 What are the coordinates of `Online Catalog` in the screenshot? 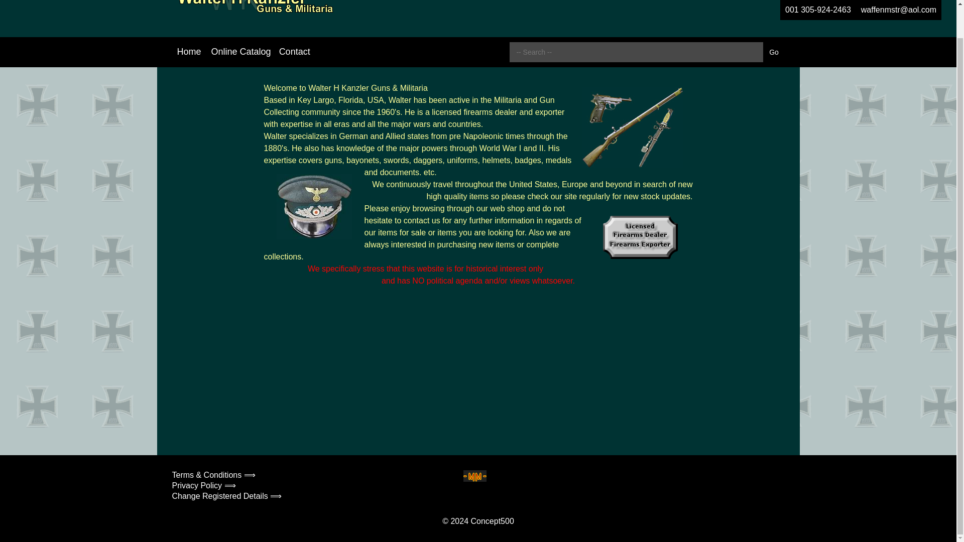 It's located at (241, 52).